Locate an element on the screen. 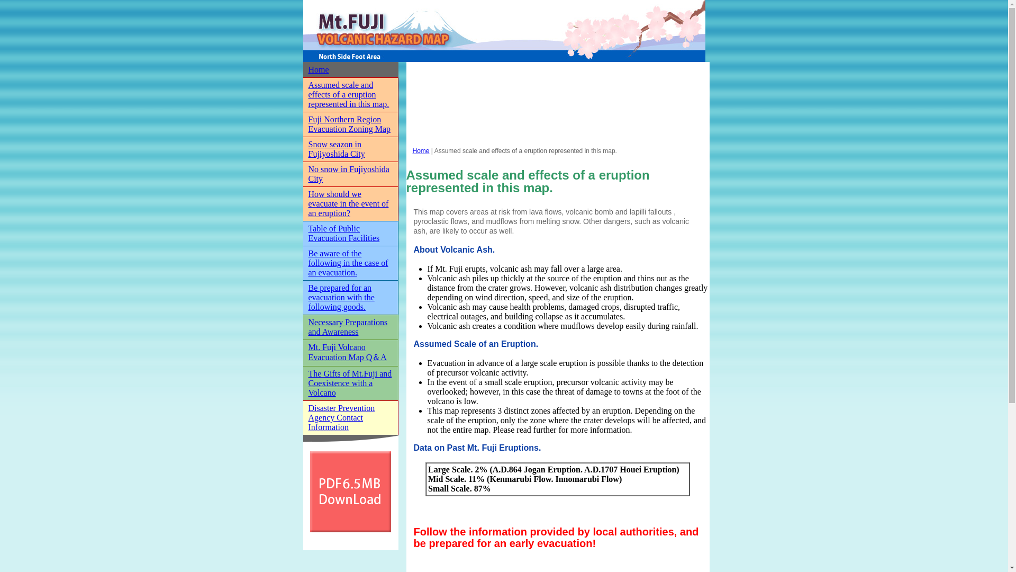 The image size is (1016, 572). Snow seazon in Fujiyoshida City is located at coordinates (336, 149).